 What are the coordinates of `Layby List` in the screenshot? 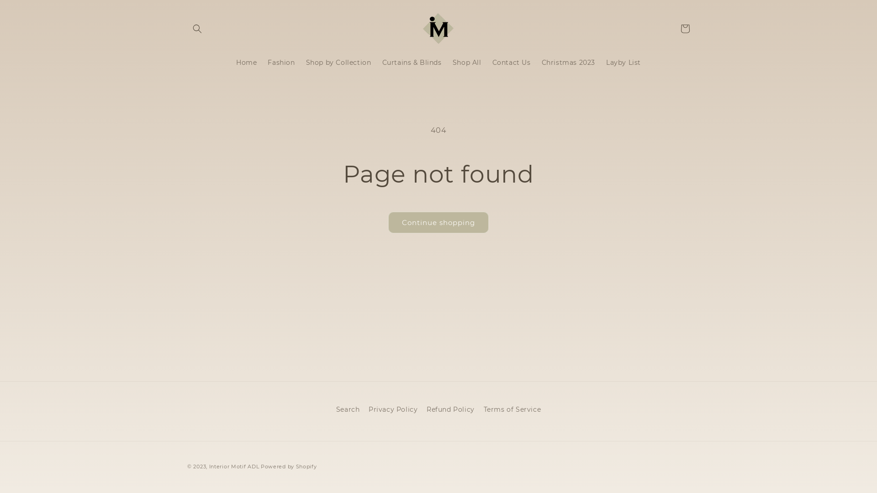 It's located at (623, 63).